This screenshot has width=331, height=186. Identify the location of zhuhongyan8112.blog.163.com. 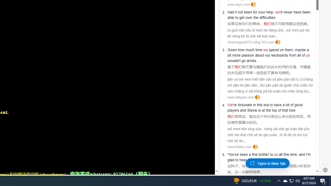
(251, 42).